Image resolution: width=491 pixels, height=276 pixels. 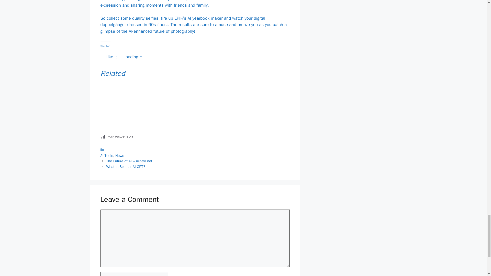 I want to click on Related, so click(x=195, y=74).